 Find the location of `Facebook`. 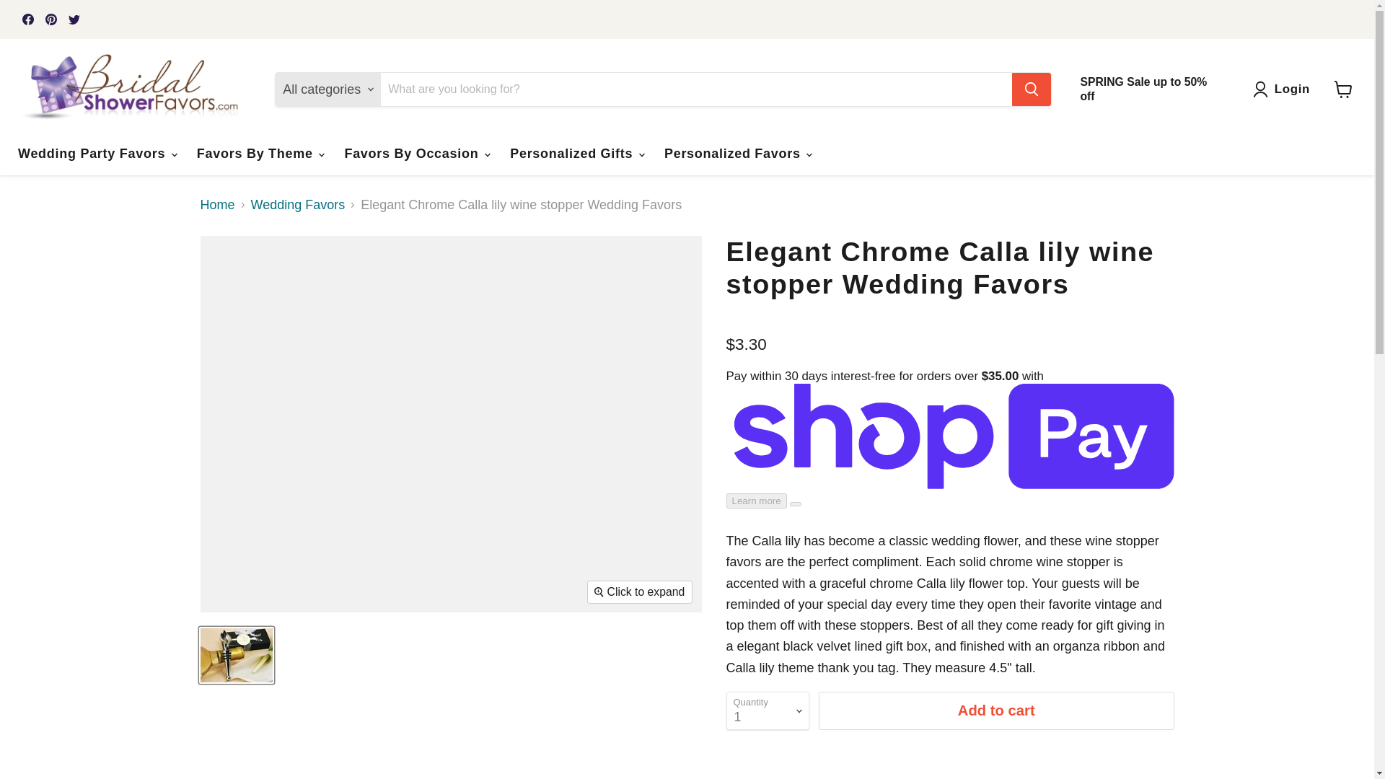

Facebook is located at coordinates (27, 19).